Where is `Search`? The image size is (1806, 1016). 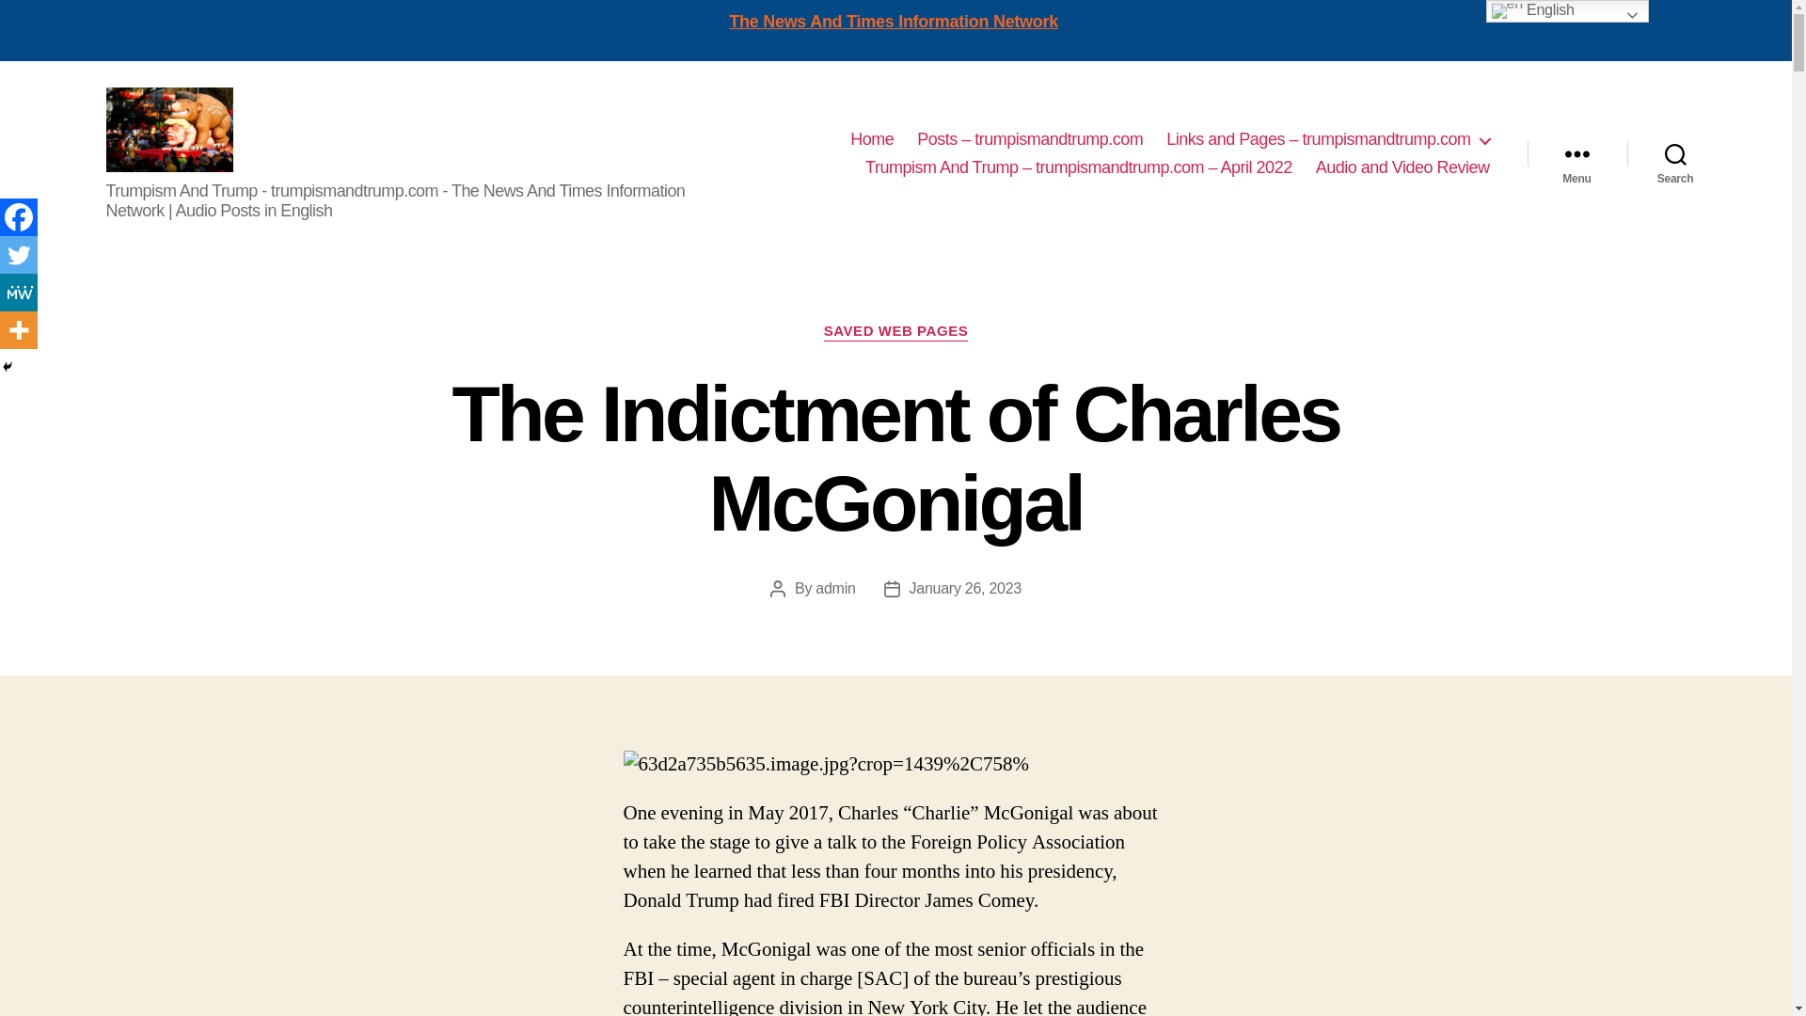
Search is located at coordinates (1675, 153).